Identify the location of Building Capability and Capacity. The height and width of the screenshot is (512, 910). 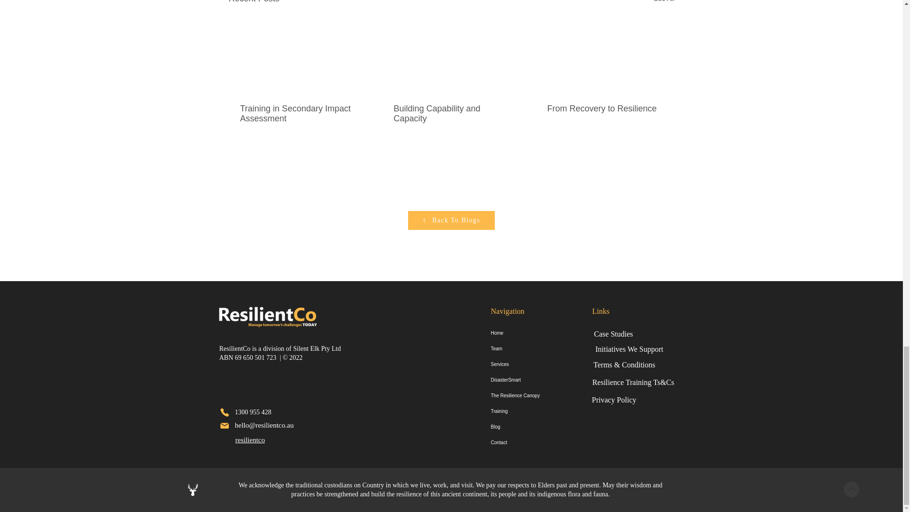
(450, 114).